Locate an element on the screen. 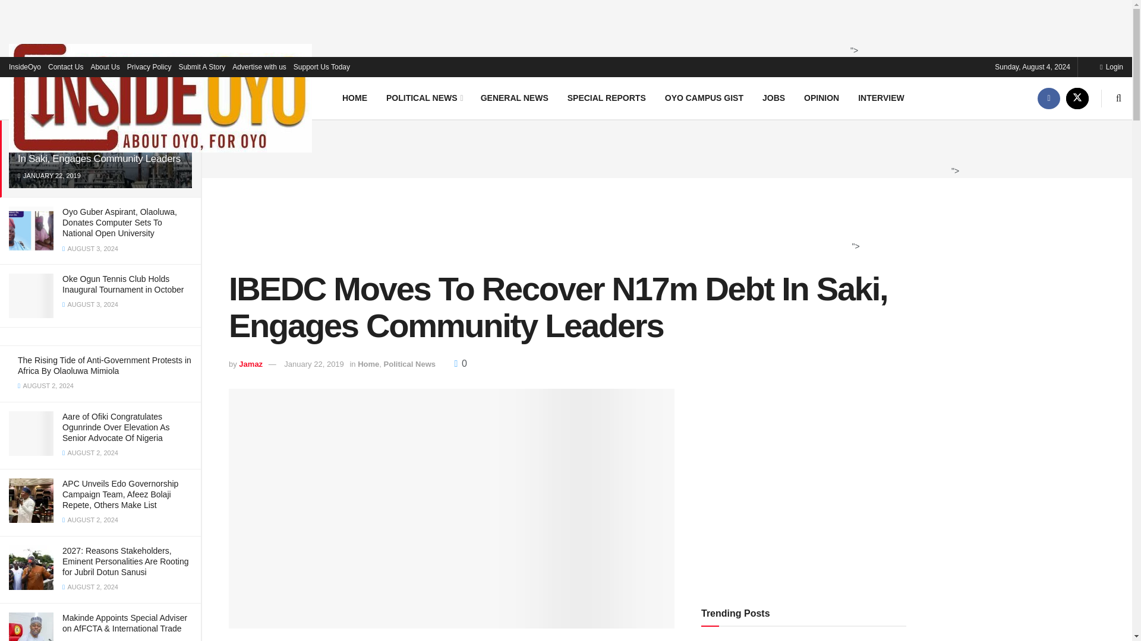  Privacy Policy is located at coordinates (149, 66).